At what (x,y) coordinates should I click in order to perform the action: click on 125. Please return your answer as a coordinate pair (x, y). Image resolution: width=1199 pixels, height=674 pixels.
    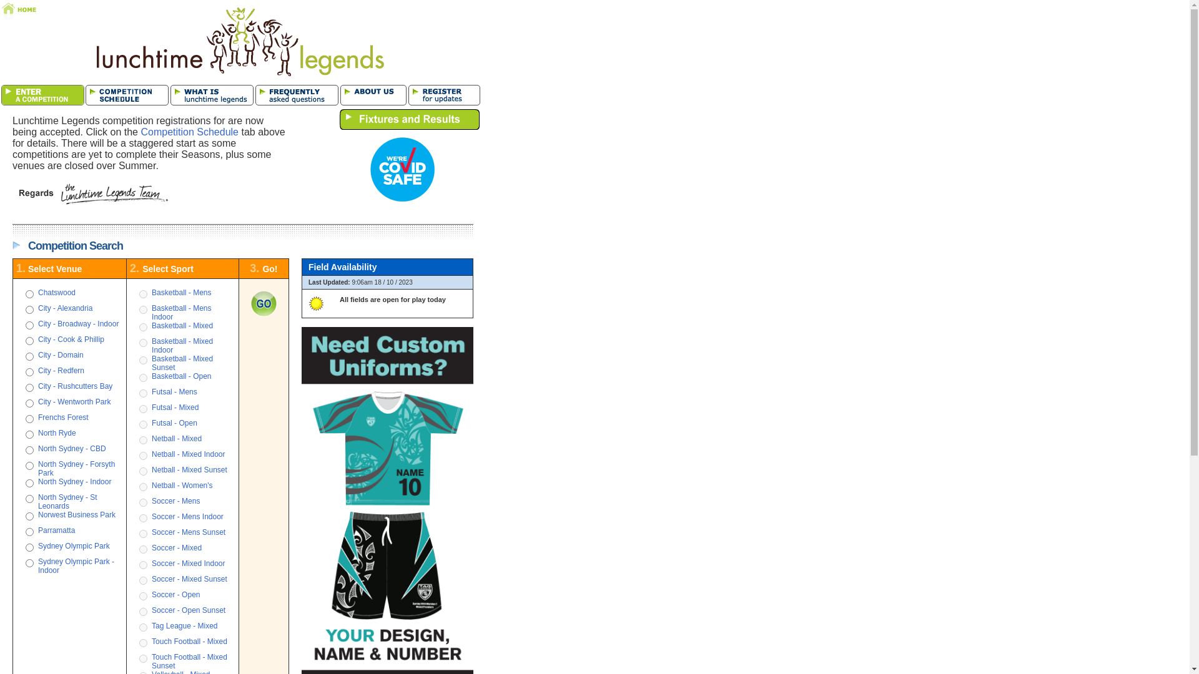
    Looking at the image, I should click on (29, 419).